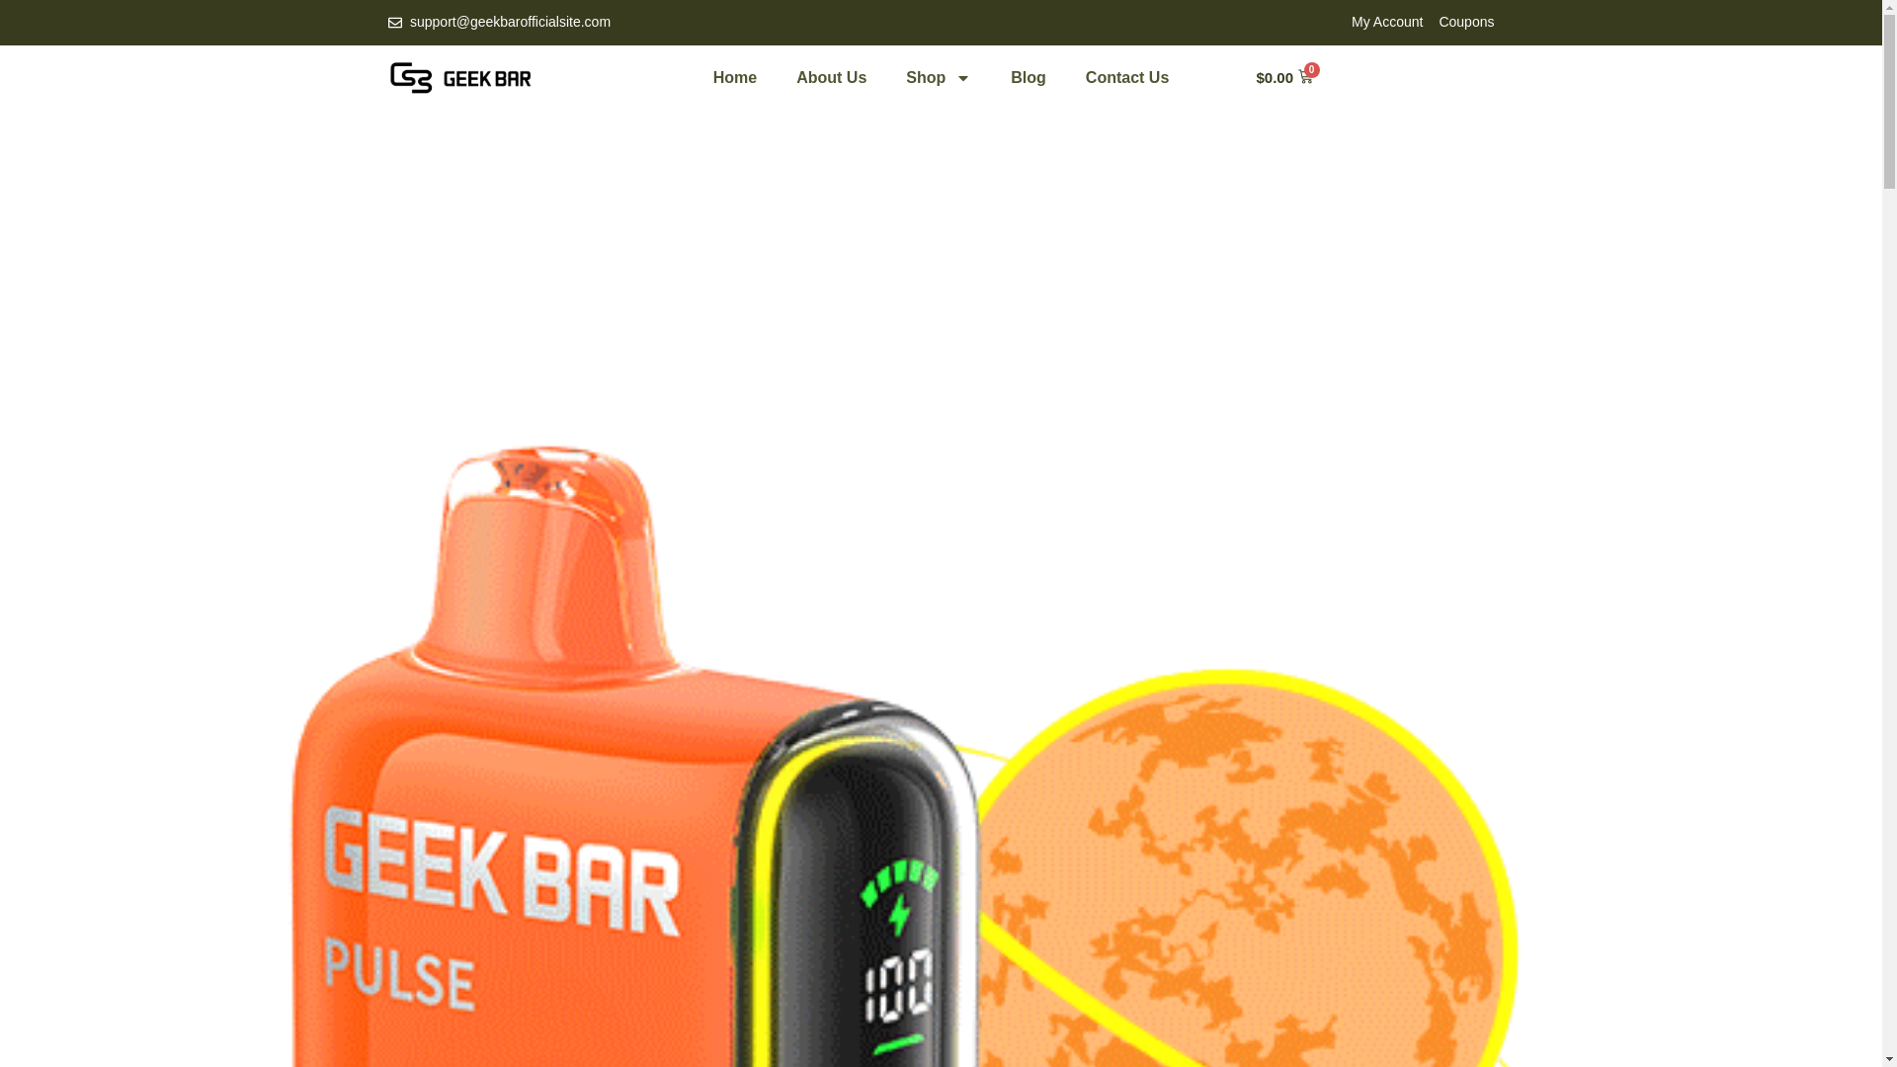  What do you see at coordinates (1466, 22) in the screenshot?
I see `Coupons` at bounding box center [1466, 22].